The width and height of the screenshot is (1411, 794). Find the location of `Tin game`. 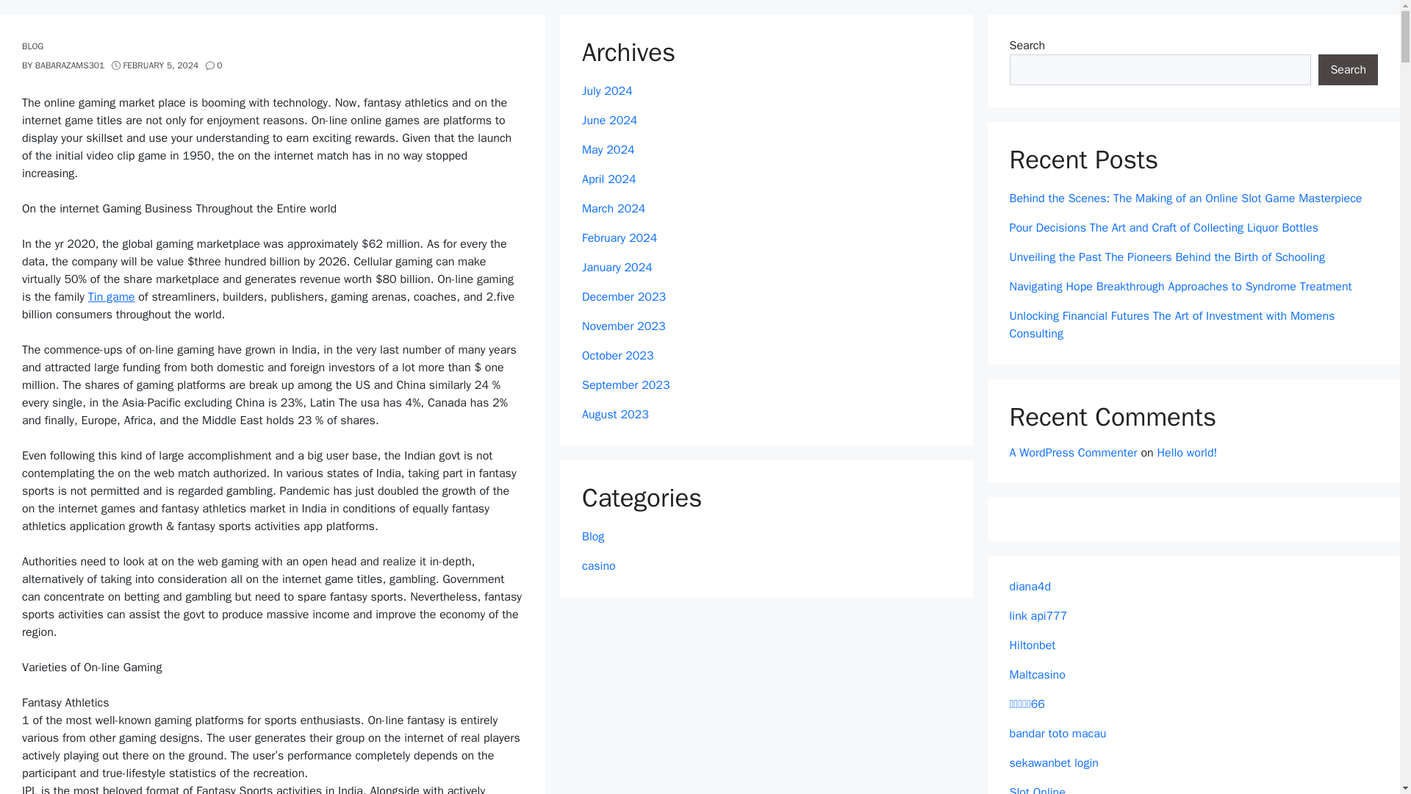

Tin game is located at coordinates (112, 297).